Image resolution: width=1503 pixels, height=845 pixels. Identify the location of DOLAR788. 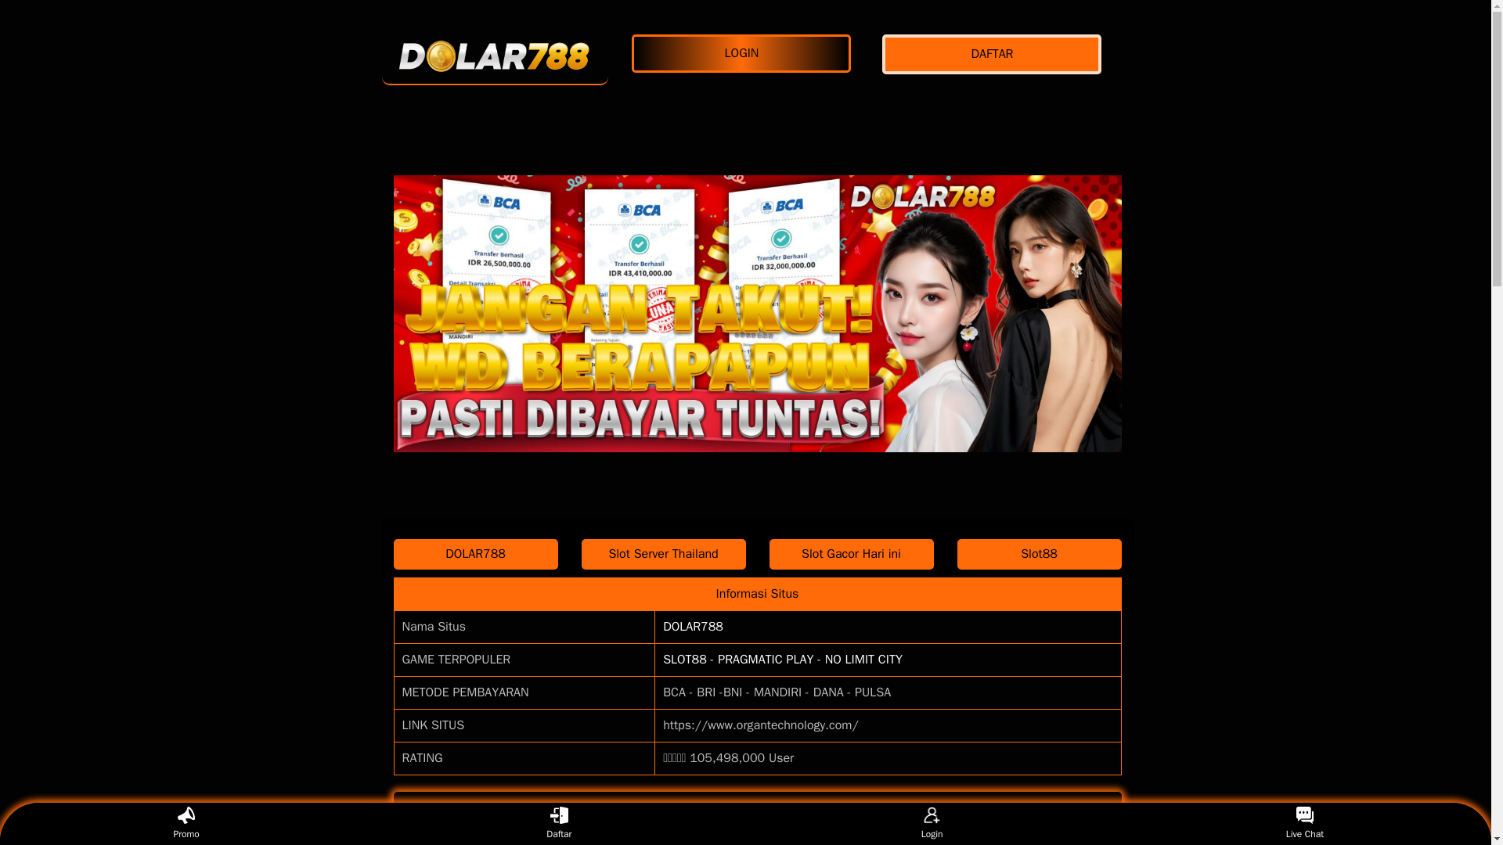
(474, 554).